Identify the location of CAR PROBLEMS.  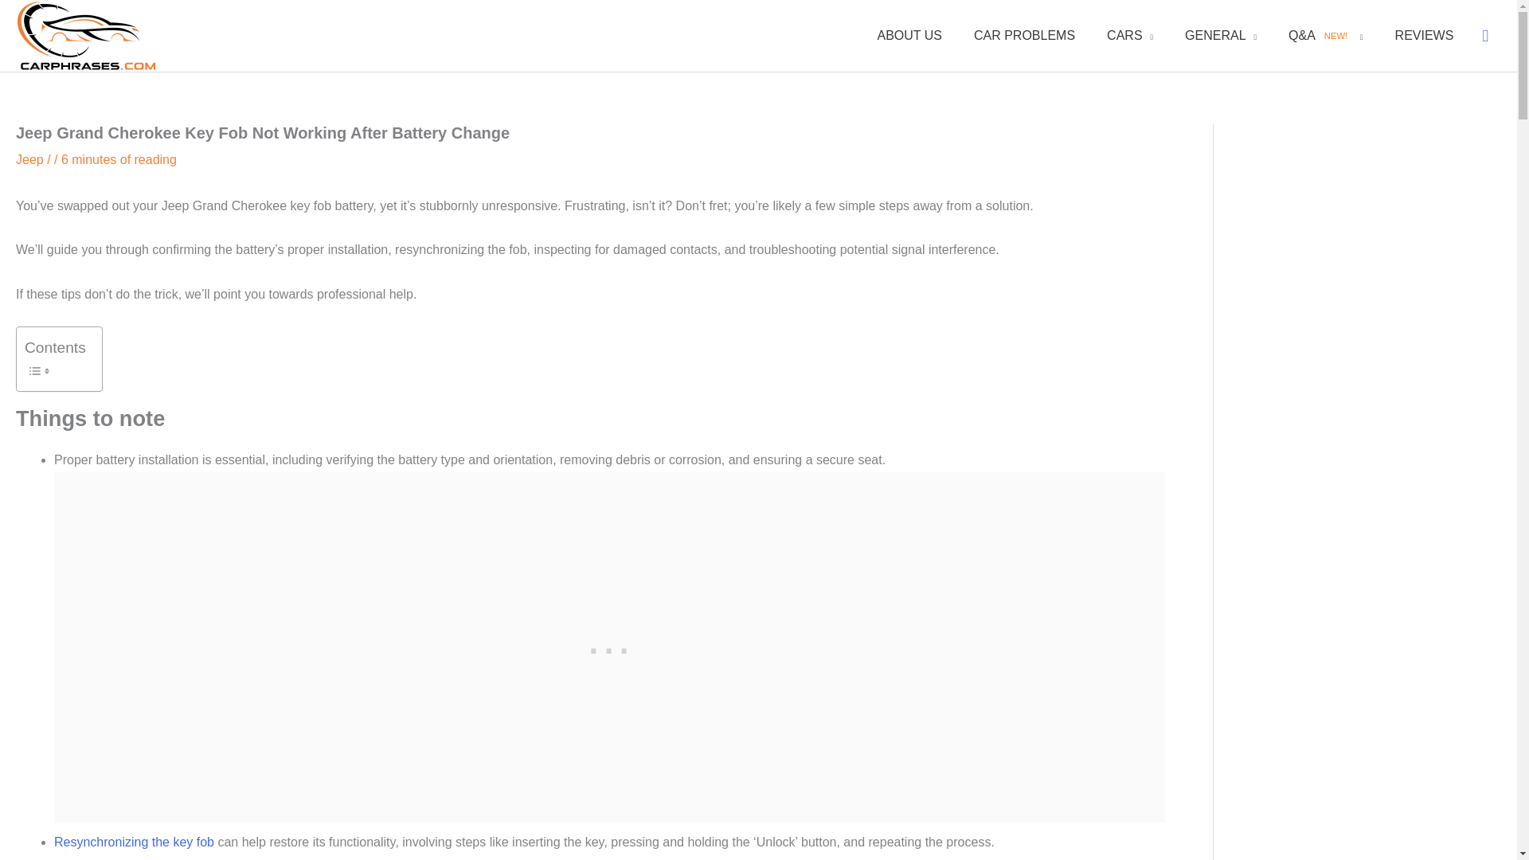
(1024, 35).